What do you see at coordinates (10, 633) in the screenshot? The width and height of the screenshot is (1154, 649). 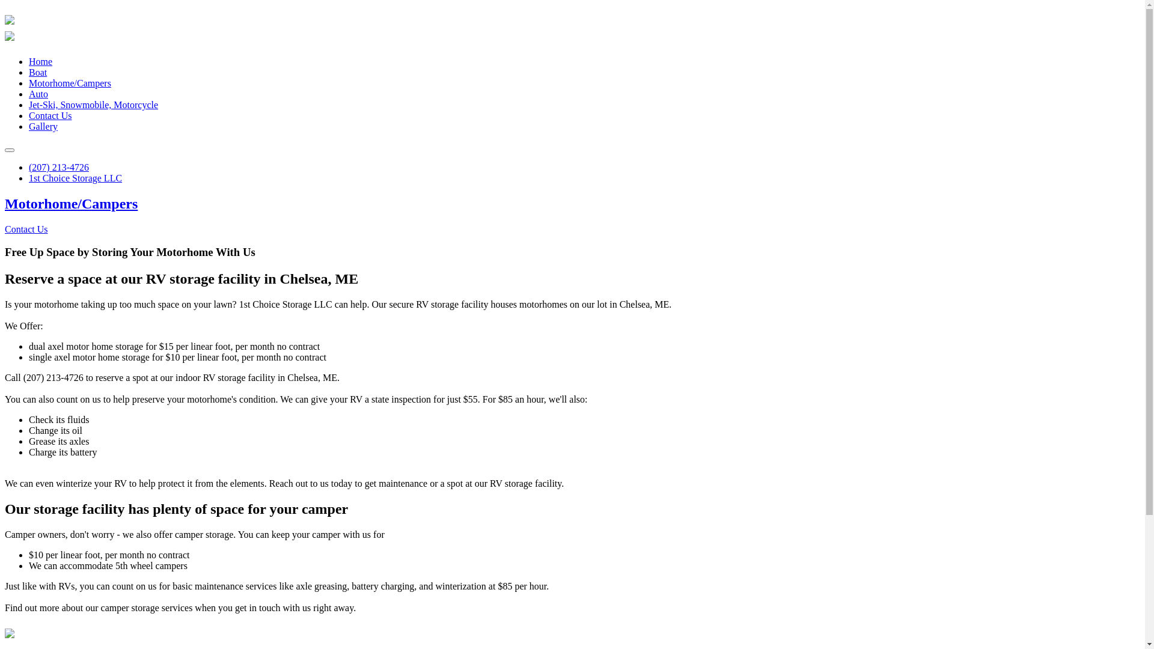 I see `1st Choice Storage LLC` at bounding box center [10, 633].